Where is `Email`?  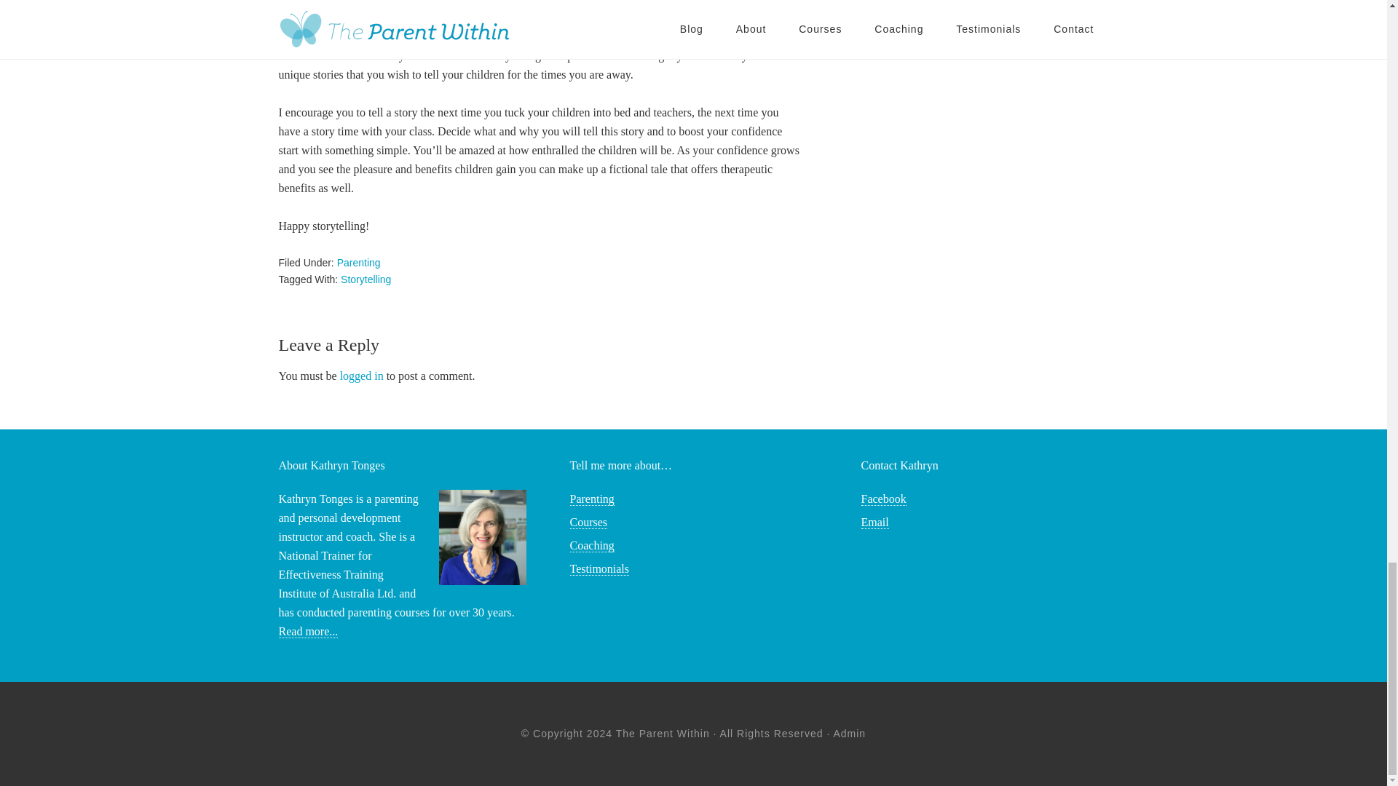
Email is located at coordinates (874, 522).